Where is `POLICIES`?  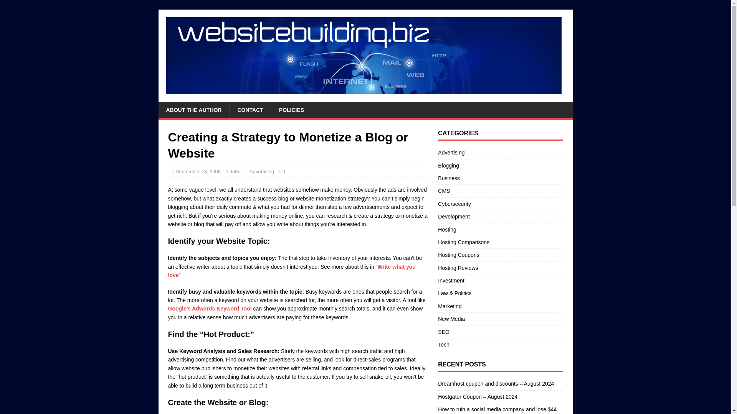 POLICIES is located at coordinates (291, 110).